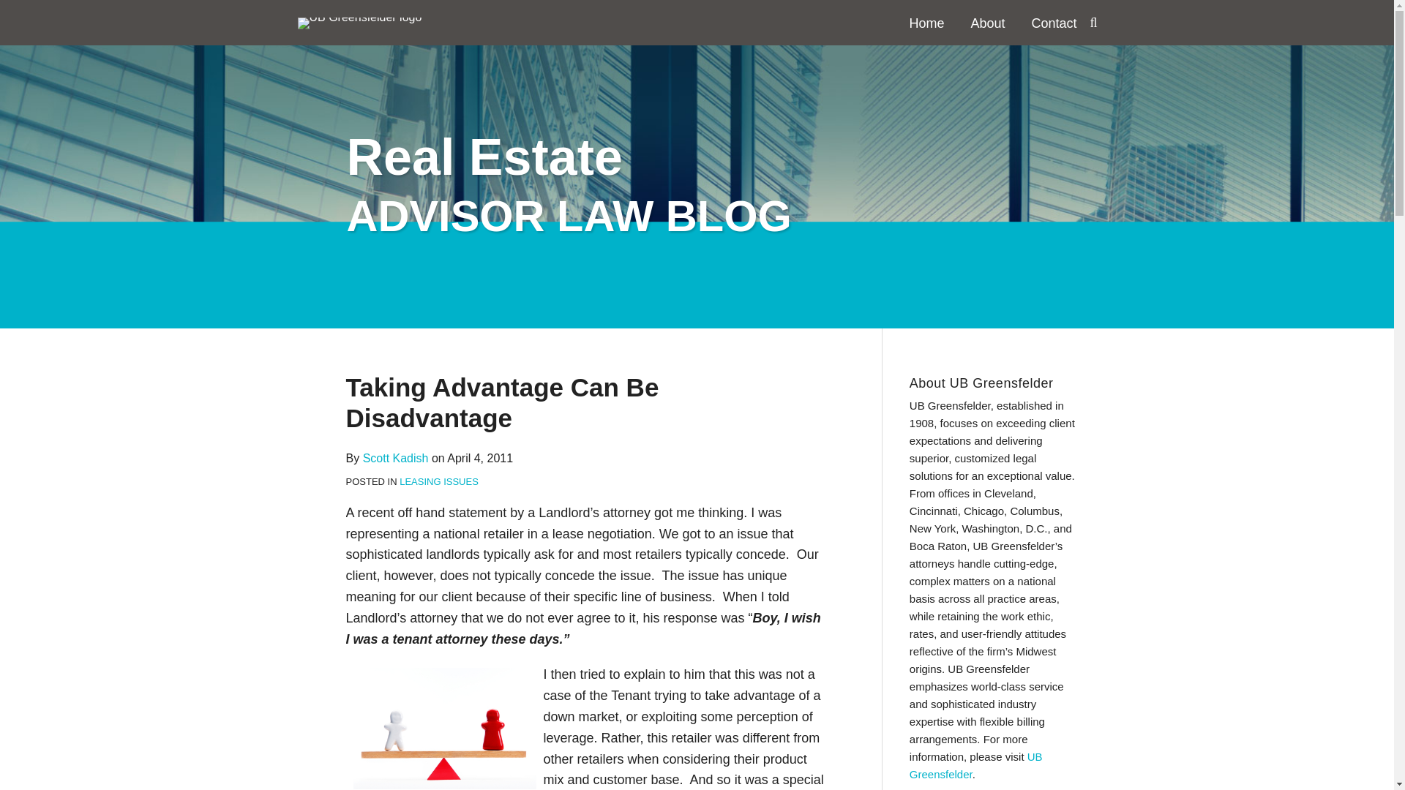 This screenshot has width=1405, height=790. Describe the element at coordinates (439, 481) in the screenshot. I see `LEASING ISSUES` at that location.